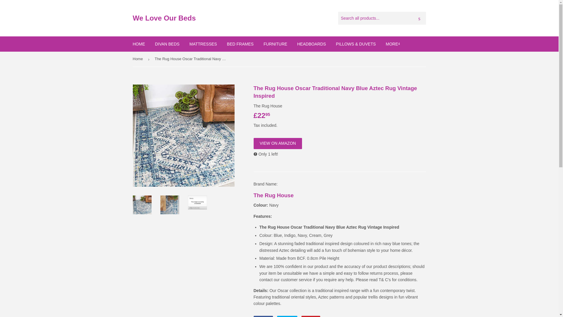 The image size is (563, 317). Describe the element at coordinates (263, 316) in the screenshot. I see `DIVAN BEDS` at that location.